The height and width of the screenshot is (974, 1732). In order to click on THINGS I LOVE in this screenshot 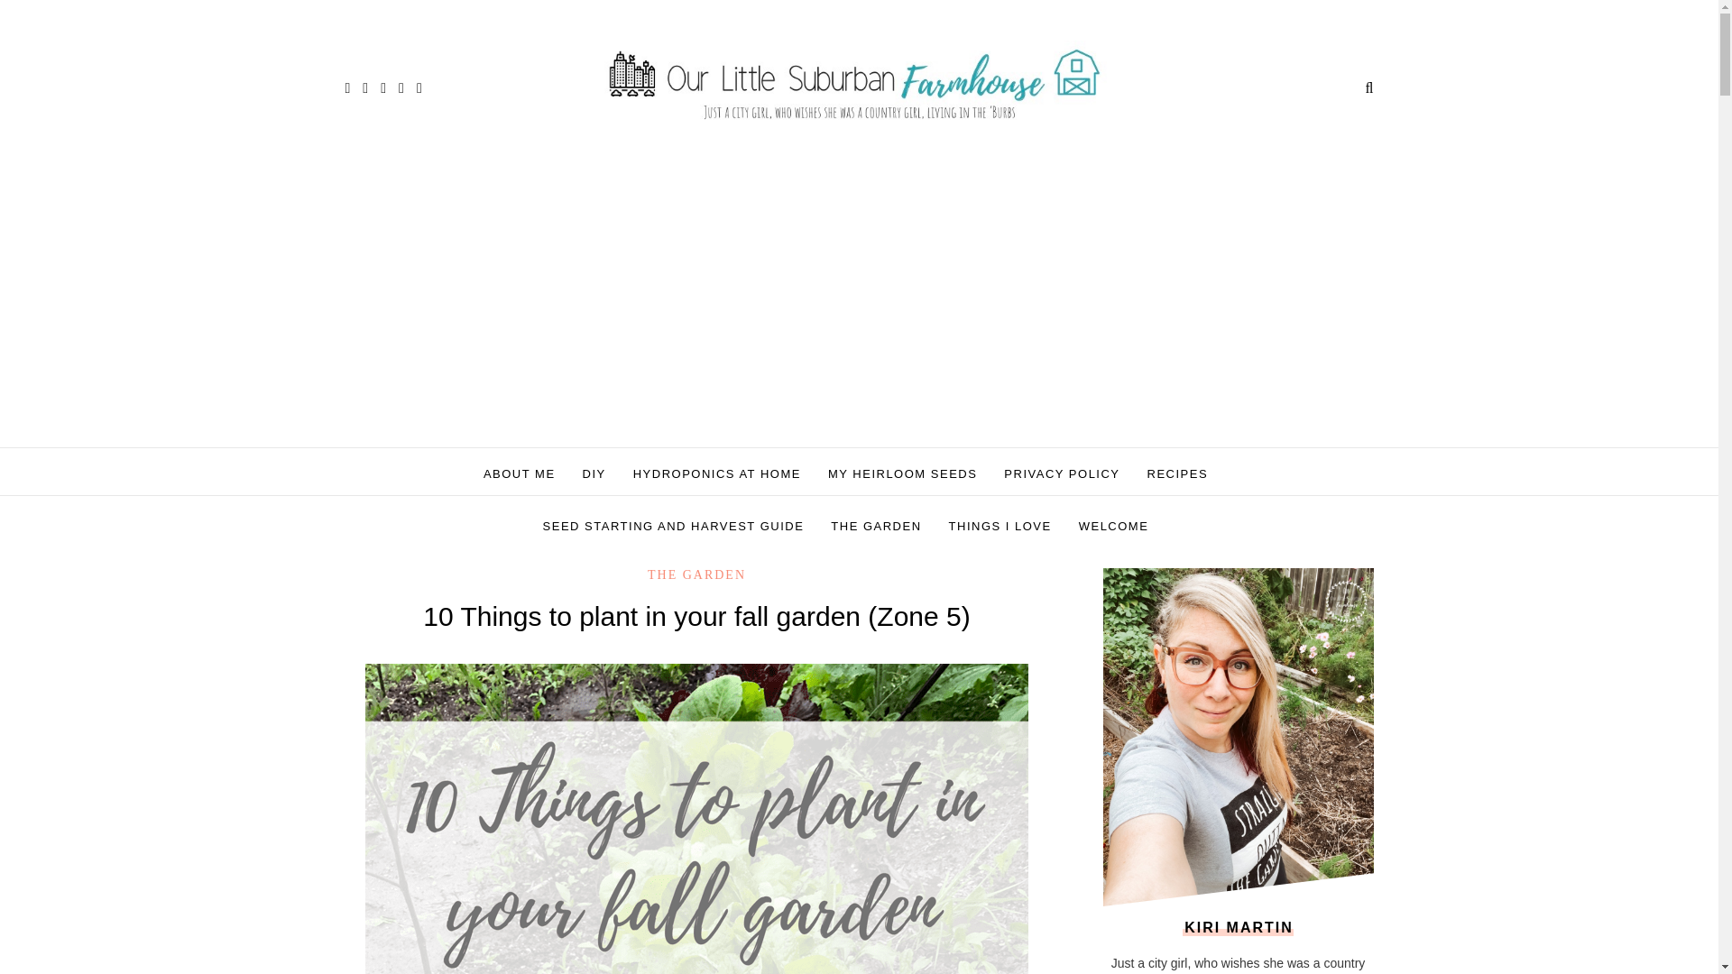, I will do `click(1000, 527)`.